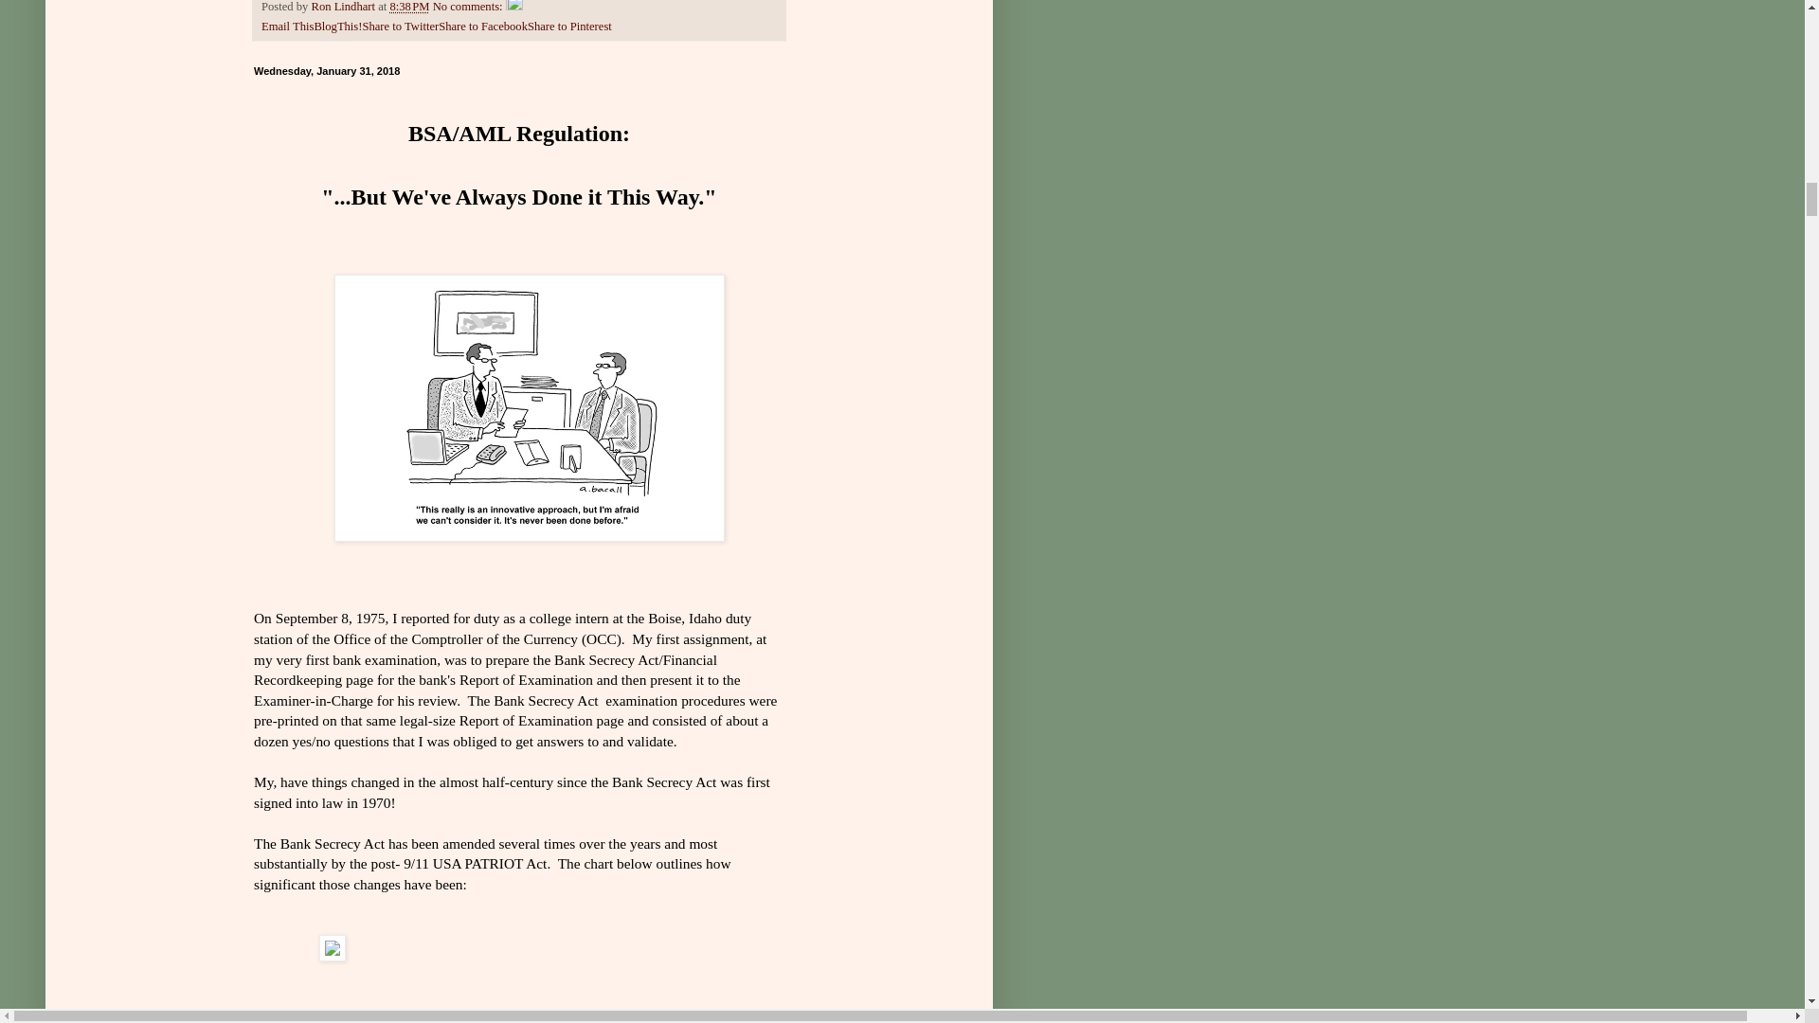 The height and width of the screenshot is (1023, 1819). What do you see at coordinates (513, 7) in the screenshot?
I see `Edit Post` at bounding box center [513, 7].